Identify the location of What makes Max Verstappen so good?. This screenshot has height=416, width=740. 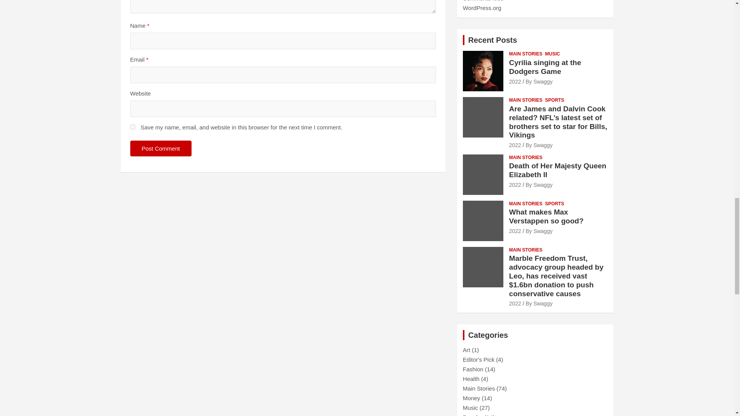
(515, 231).